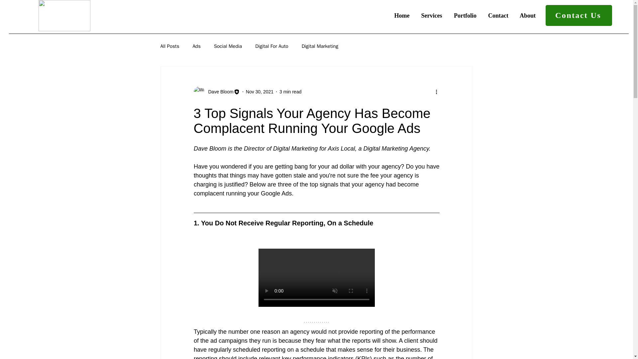  Describe the element at coordinates (528, 15) in the screenshot. I see `About` at that location.